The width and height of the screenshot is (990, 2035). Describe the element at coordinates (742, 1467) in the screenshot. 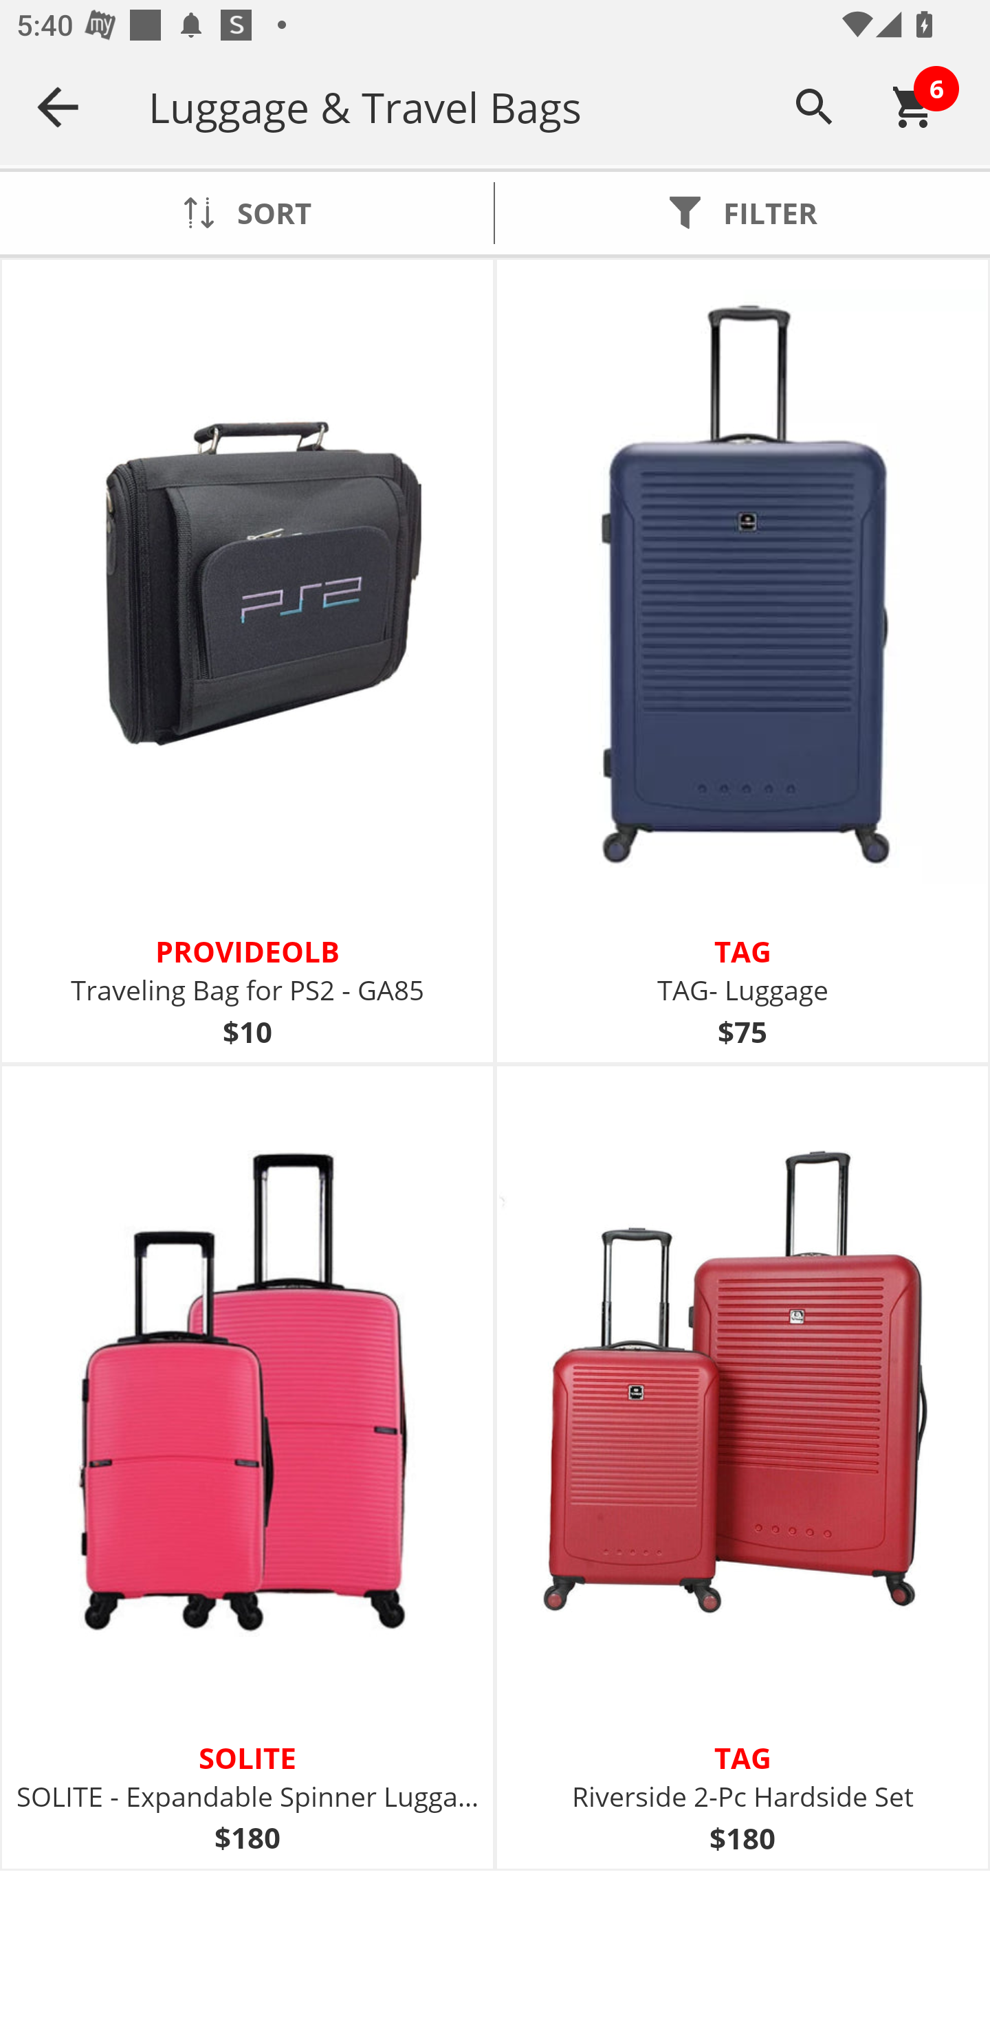

I see `TAG Riverside 2-Pc Hardside Set $180` at that location.